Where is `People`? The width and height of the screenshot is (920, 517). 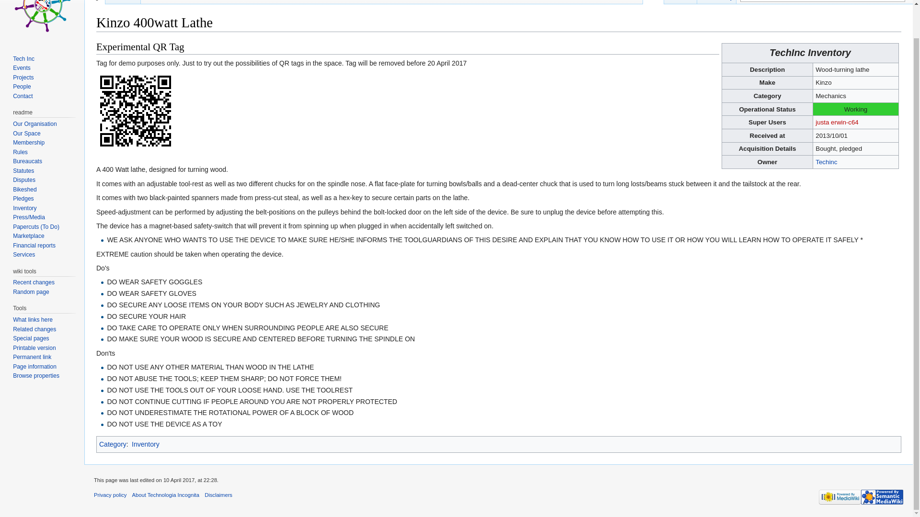
People is located at coordinates (21, 86).